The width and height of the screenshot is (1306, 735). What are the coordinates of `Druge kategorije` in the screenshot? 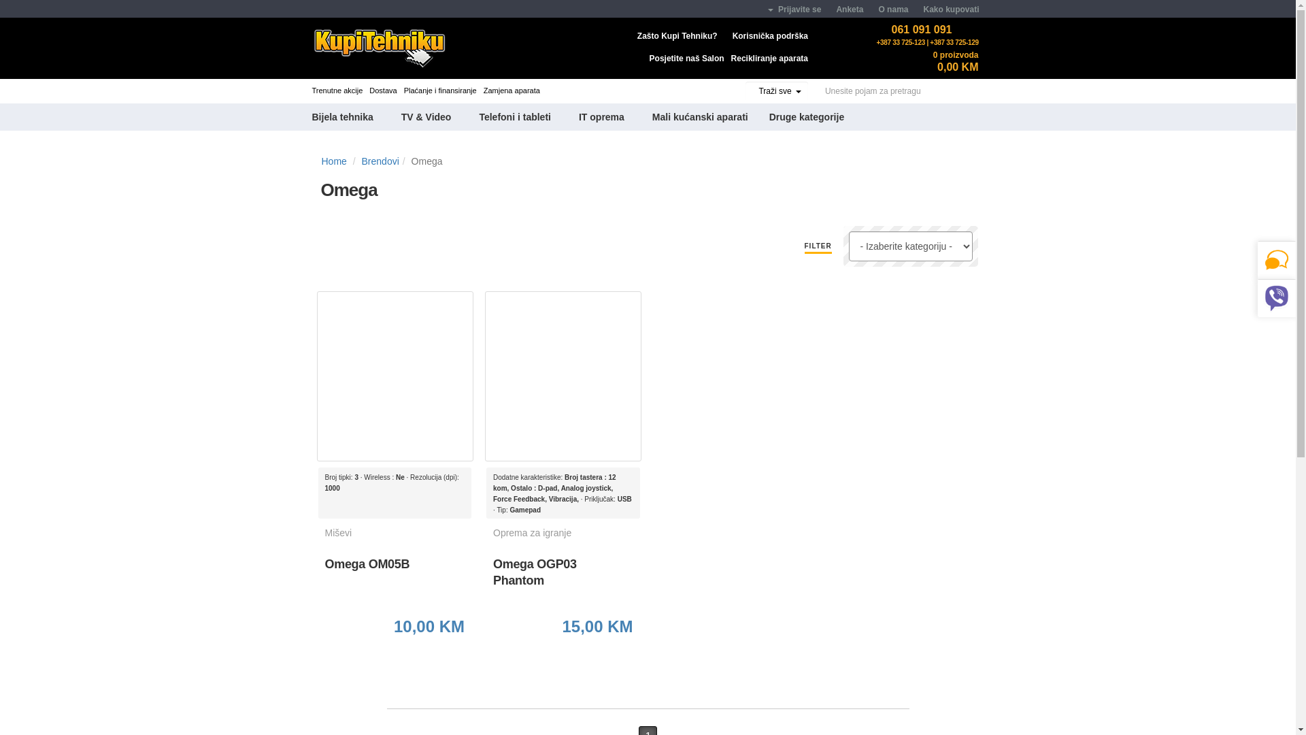 It's located at (803, 117).